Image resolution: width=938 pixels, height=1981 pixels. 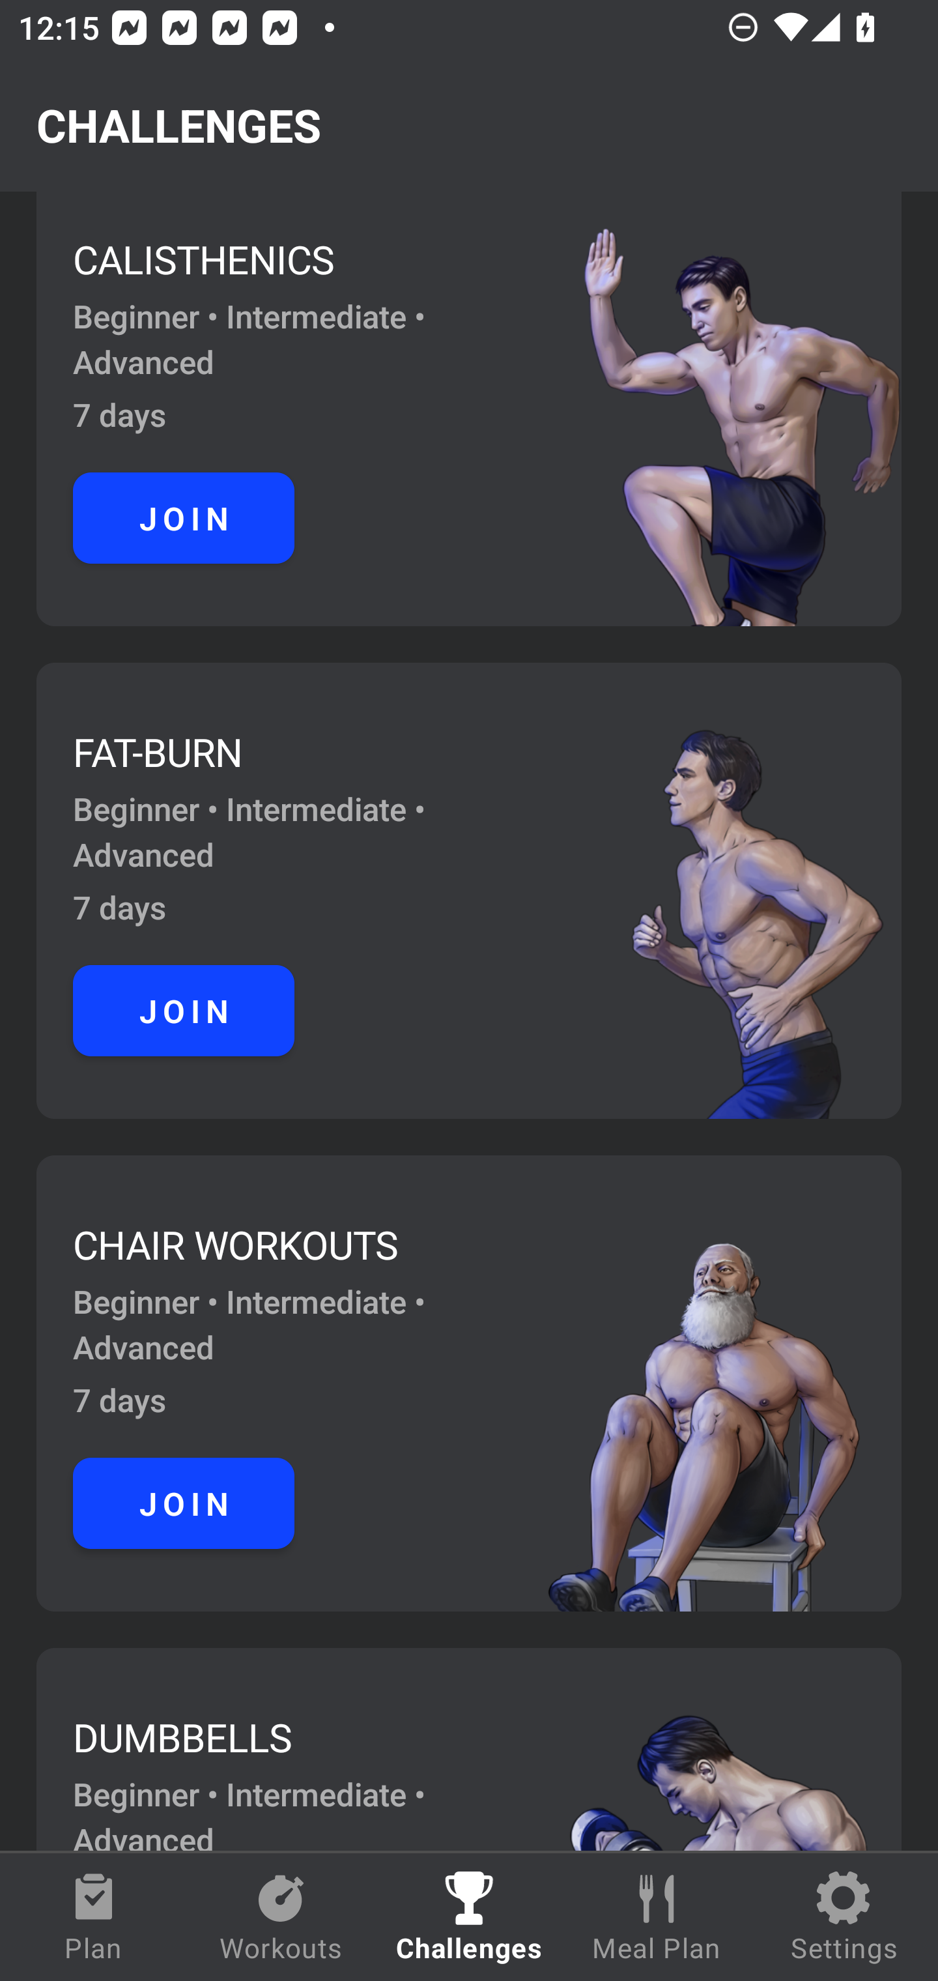 I want to click on  Meal Plan , so click(x=657, y=1917).